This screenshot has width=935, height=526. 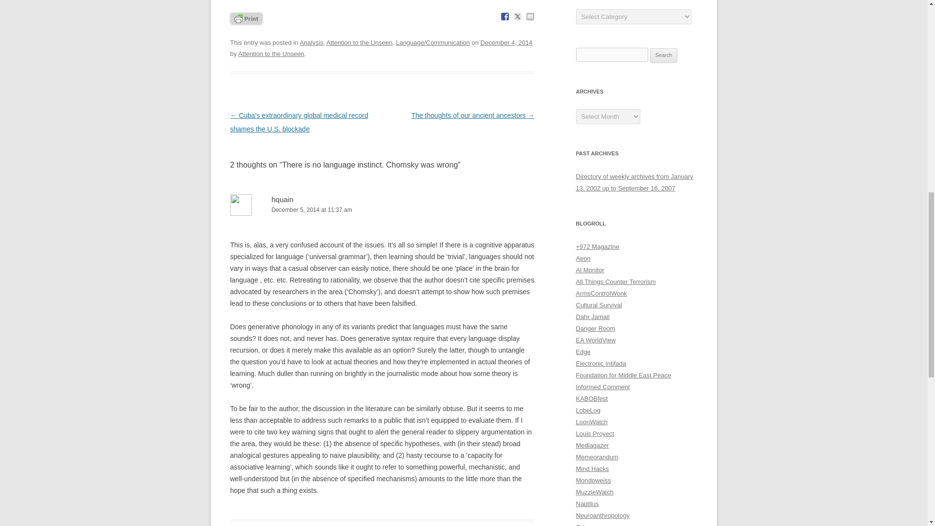 What do you see at coordinates (359, 42) in the screenshot?
I see `Attention to the Unseen` at bounding box center [359, 42].